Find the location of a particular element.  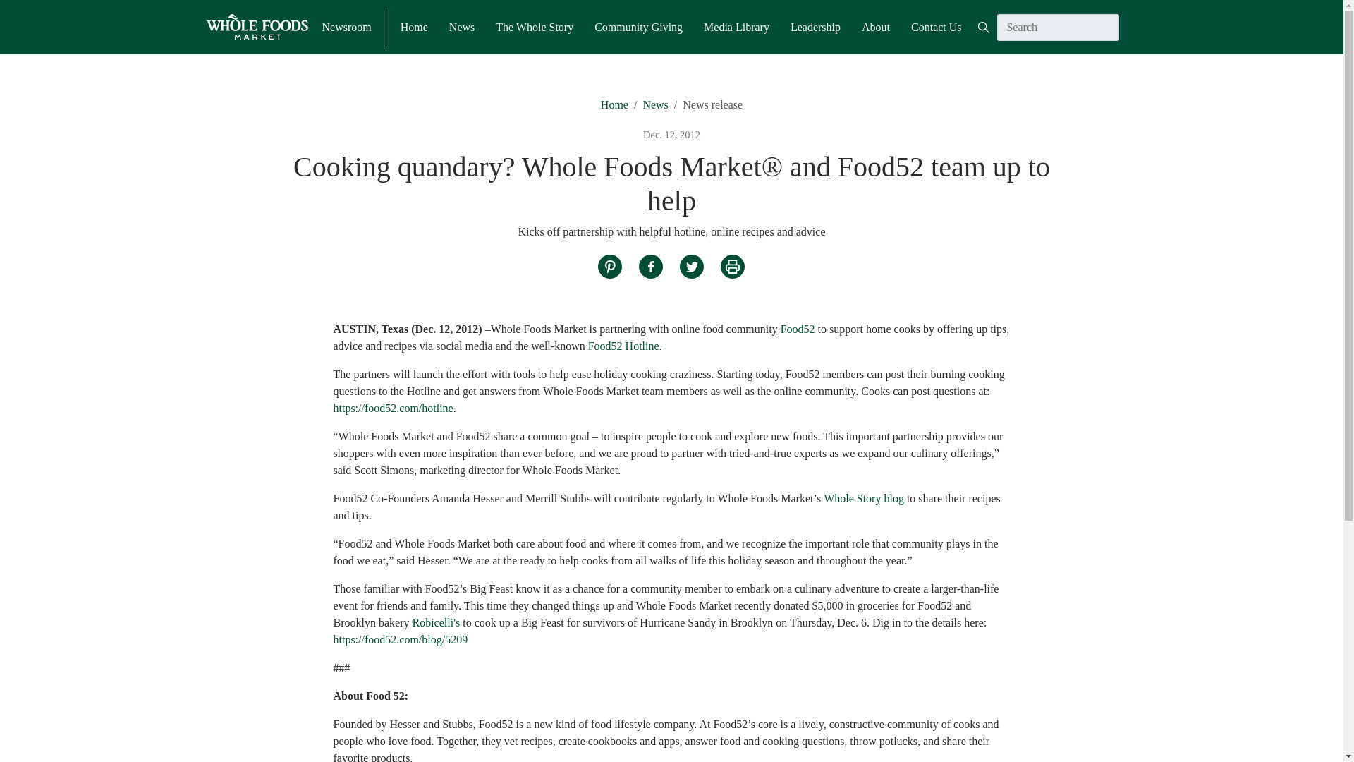

Whole Foods Market is located at coordinates (256, 27).